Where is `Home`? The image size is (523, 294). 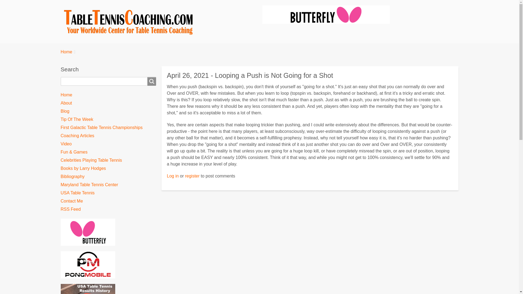
Home is located at coordinates (66, 52).